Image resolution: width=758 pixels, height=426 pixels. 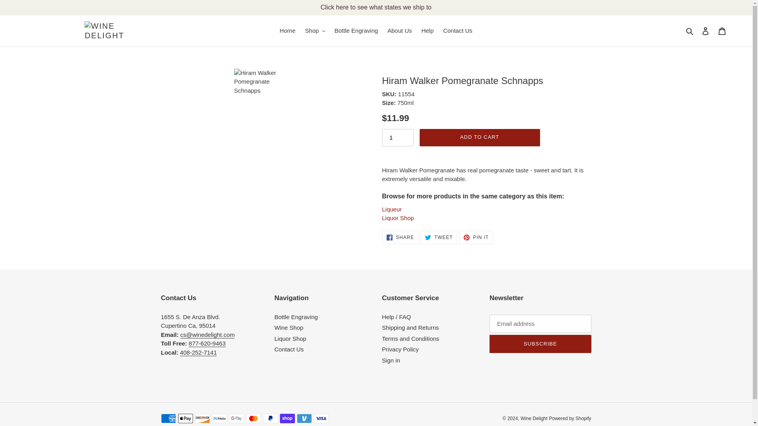 What do you see at coordinates (398, 138) in the screenshot?
I see `Bottle Engraving` at bounding box center [398, 138].